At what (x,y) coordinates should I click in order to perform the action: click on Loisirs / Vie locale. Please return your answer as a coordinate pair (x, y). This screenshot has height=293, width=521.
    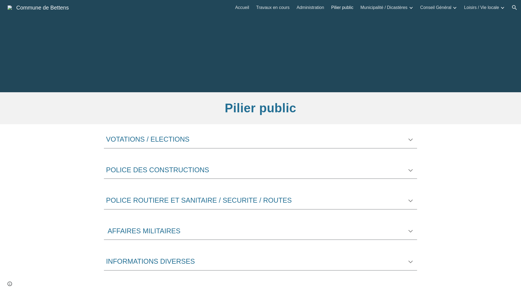
    Looking at the image, I should click on (481, 8).